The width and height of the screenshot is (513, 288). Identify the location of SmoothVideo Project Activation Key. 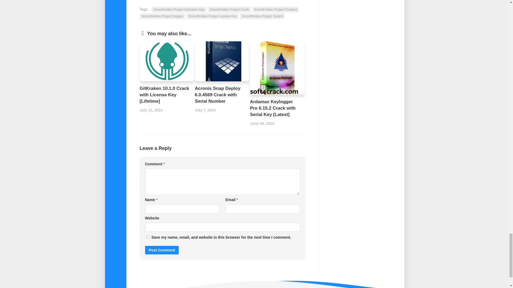
(178, 10).